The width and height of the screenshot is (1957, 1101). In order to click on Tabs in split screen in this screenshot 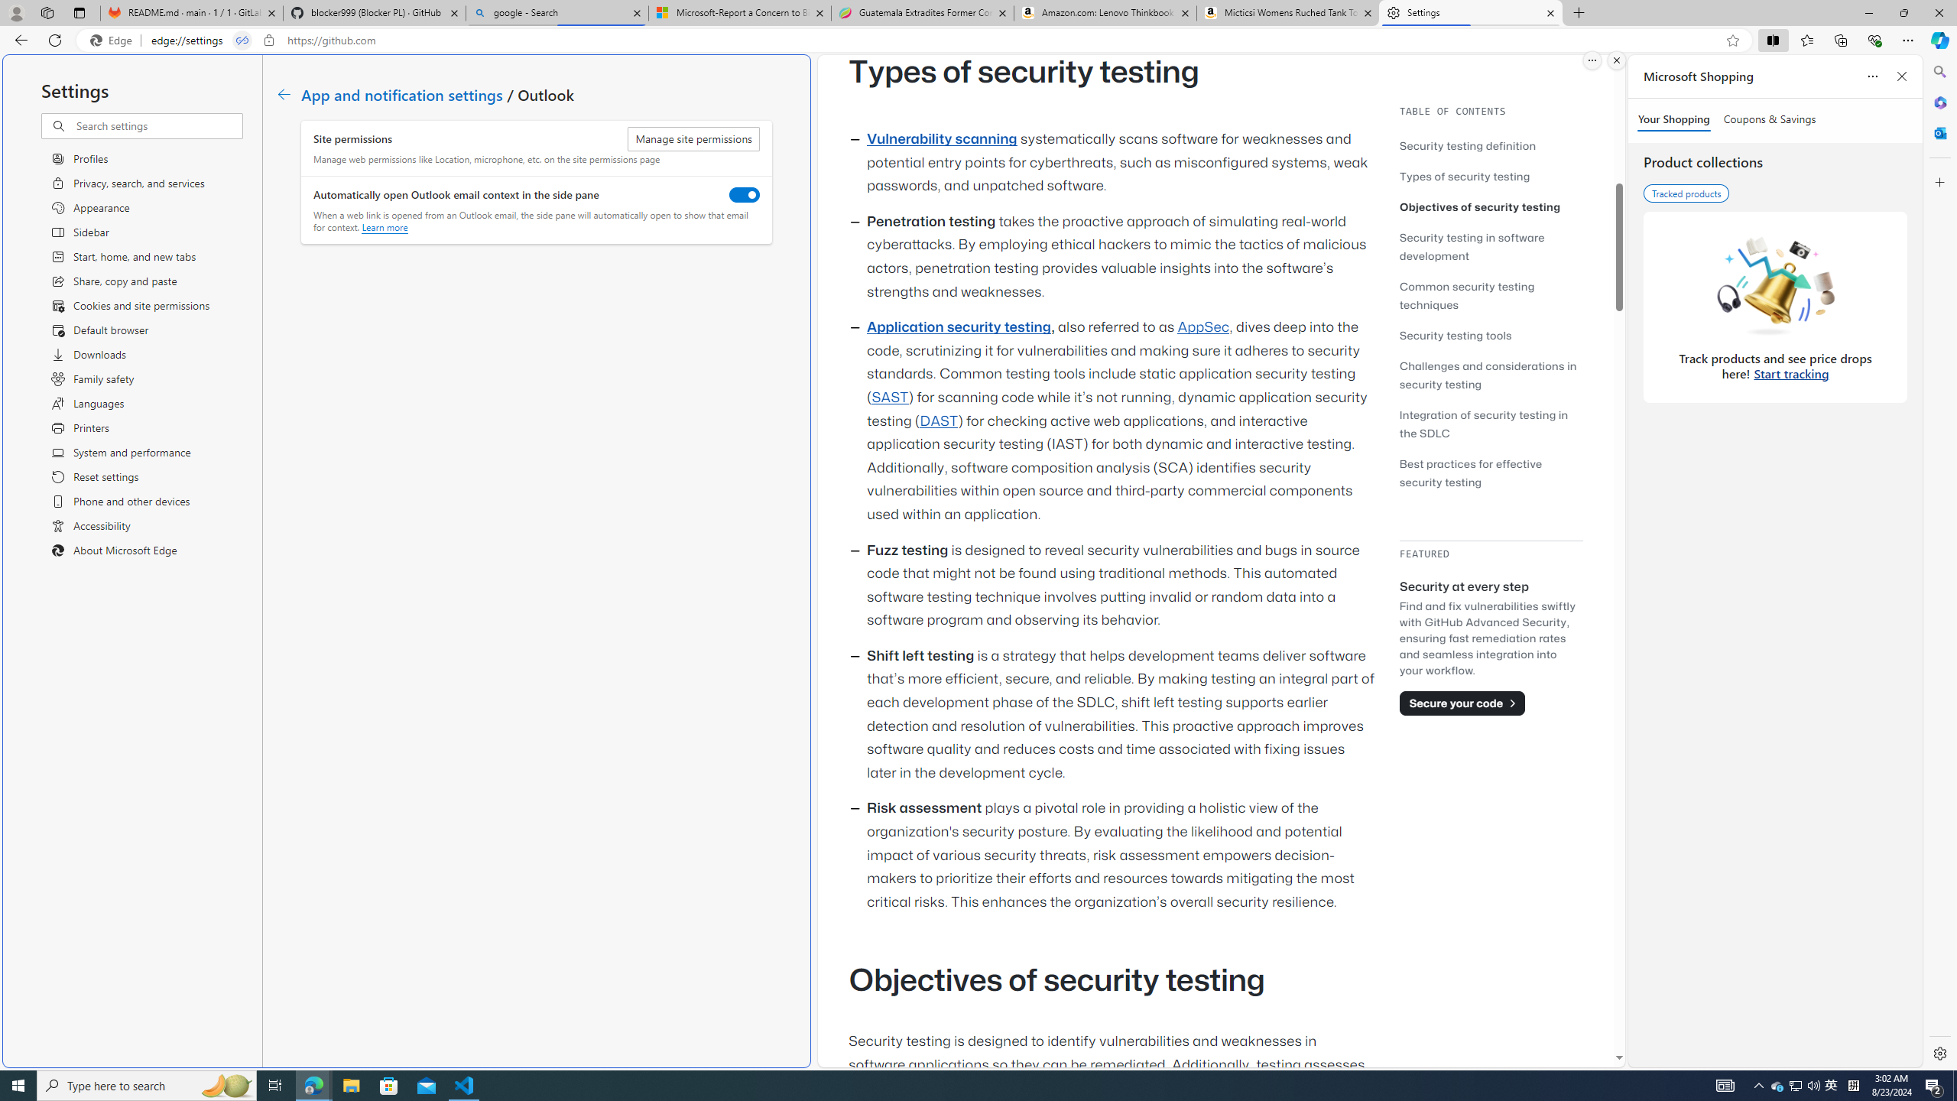, I will do `click(242, 41)`.